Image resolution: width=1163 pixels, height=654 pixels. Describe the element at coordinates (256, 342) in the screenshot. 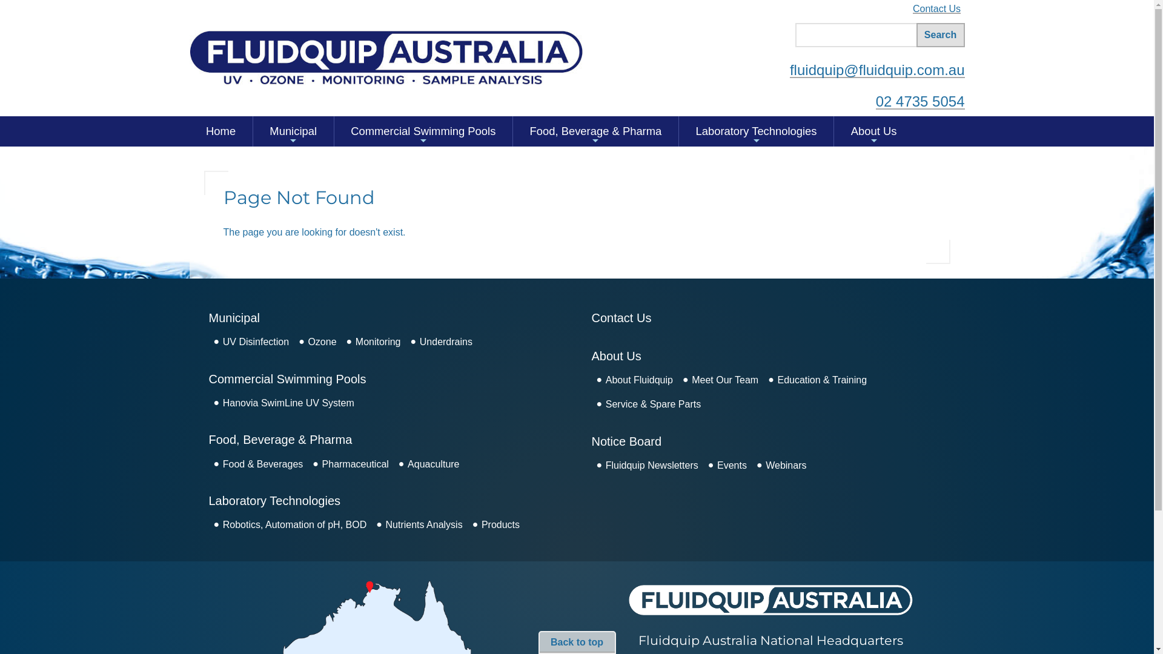

I see `UV Disinfection` at that location.